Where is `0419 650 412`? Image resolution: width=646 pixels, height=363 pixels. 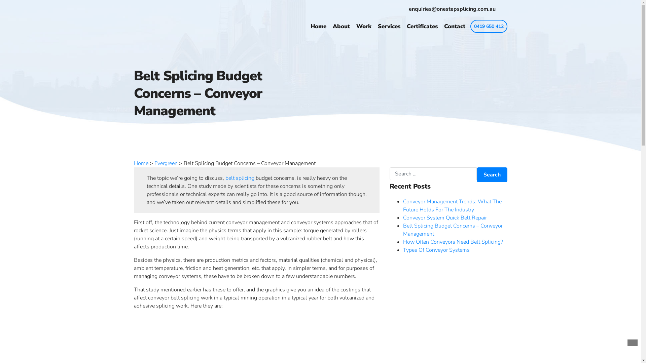 0419 650 412 is located at coordinates (489, 26).